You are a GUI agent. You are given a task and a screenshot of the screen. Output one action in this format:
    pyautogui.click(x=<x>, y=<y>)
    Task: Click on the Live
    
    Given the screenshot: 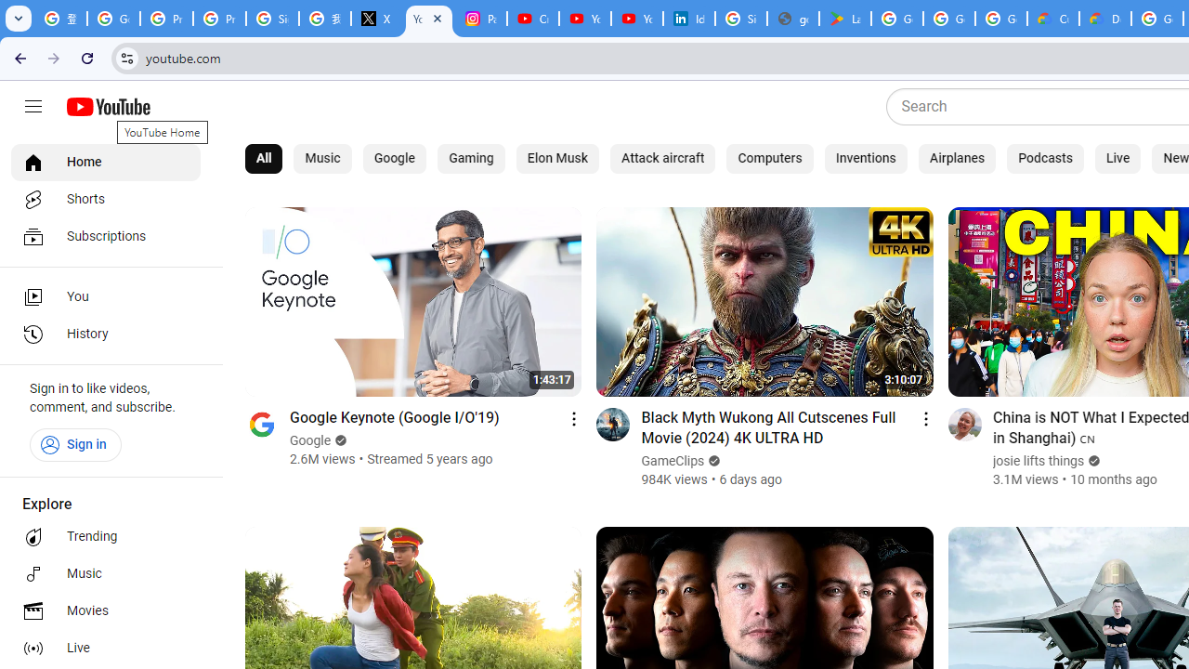 What is the action you would take?
    pyautogui.click(x=106, y=649)
    